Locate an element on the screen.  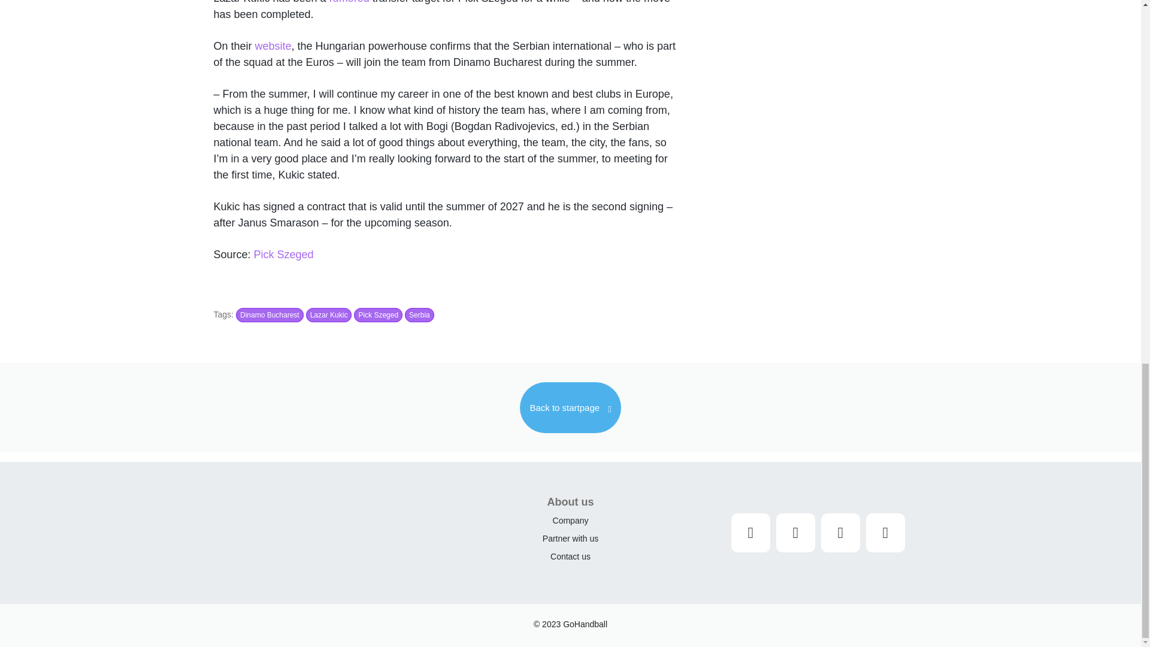
Instagram is located at coordinates (751, 533).